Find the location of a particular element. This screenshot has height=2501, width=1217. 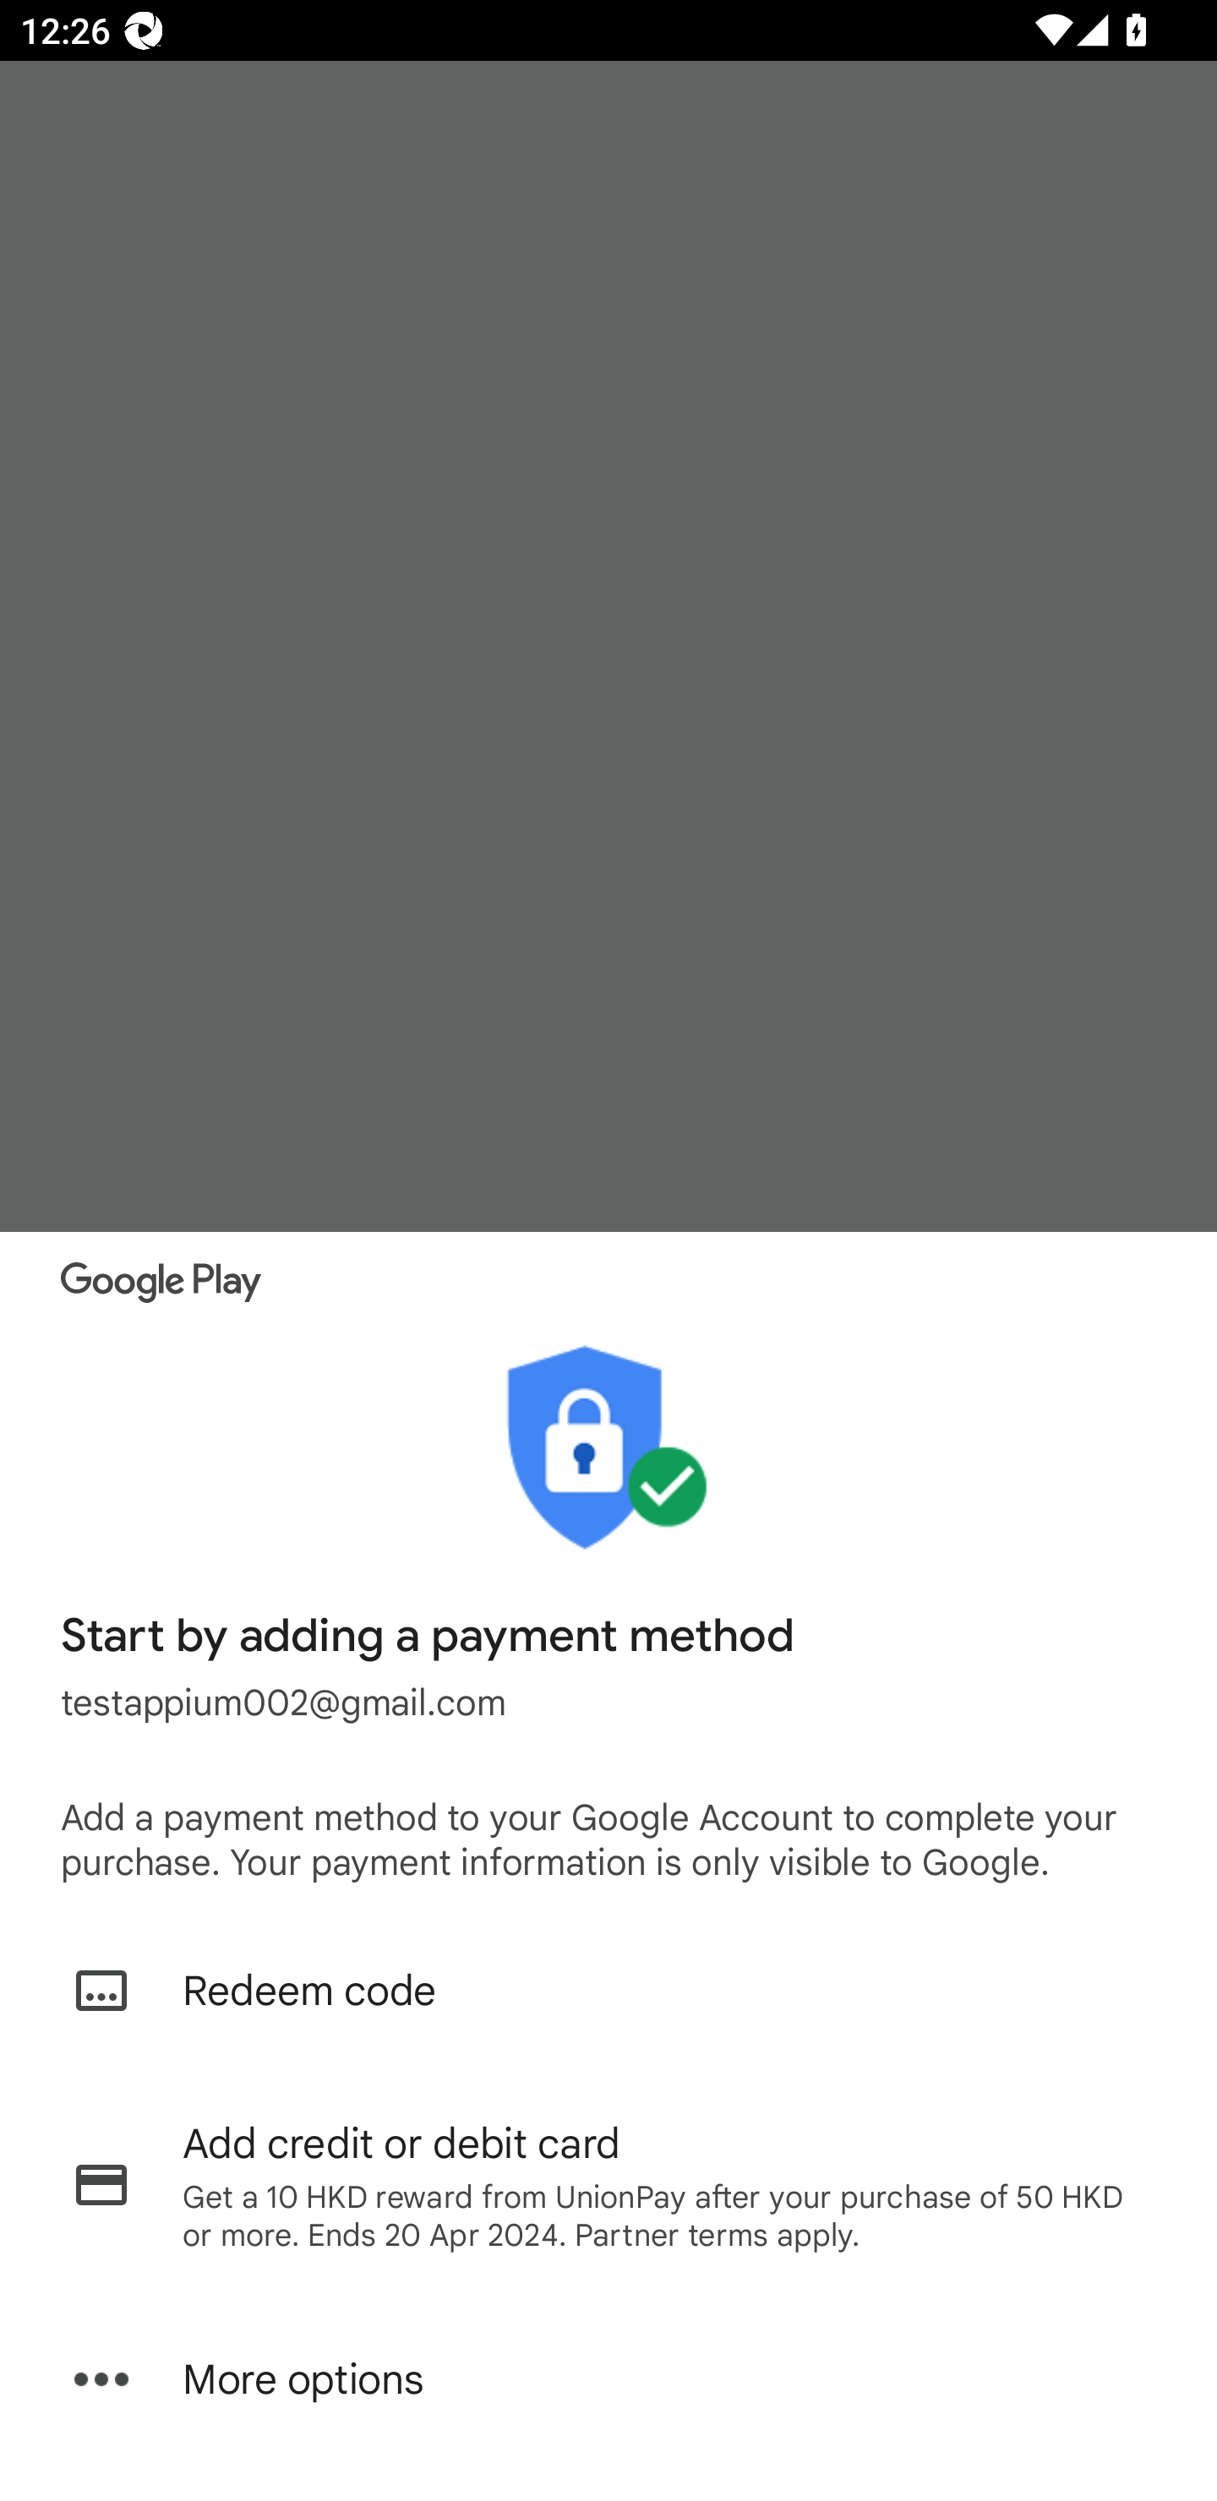

More options is located at coordinates (608, 2379).